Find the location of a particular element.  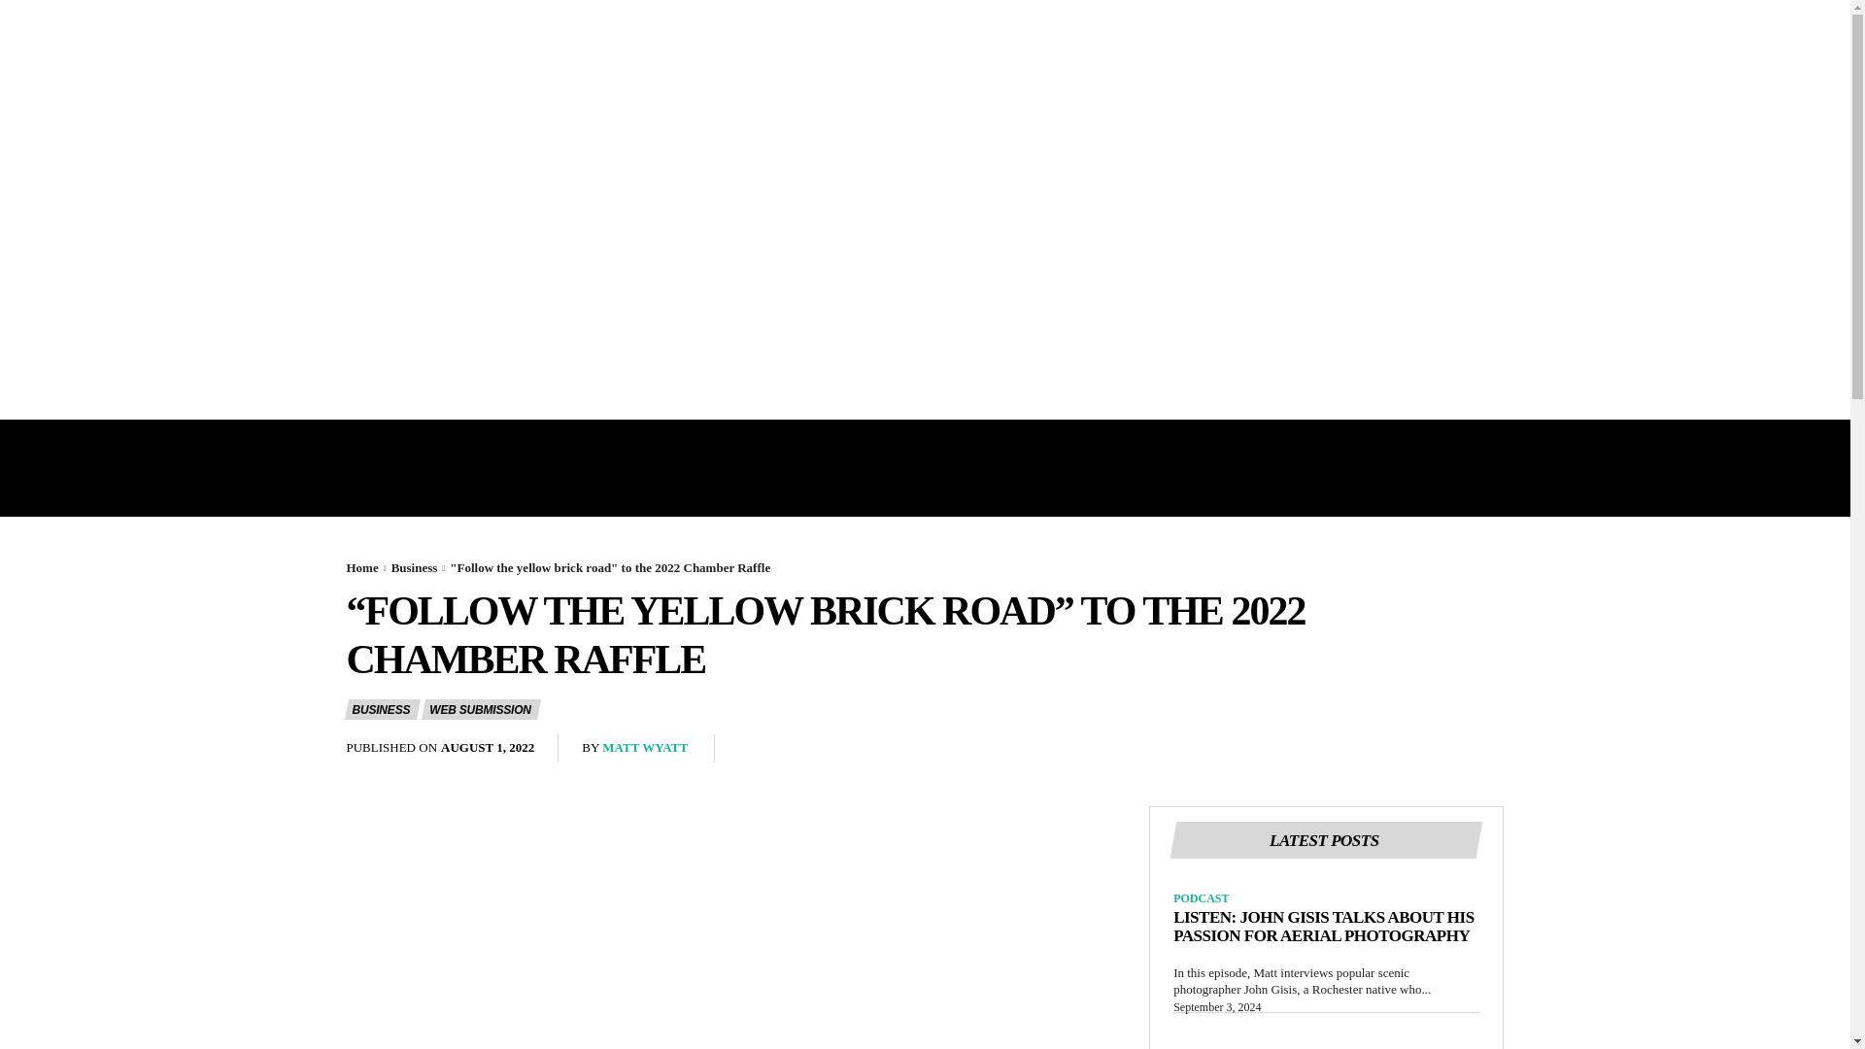

Instagram is located at coordinates (350, 35).